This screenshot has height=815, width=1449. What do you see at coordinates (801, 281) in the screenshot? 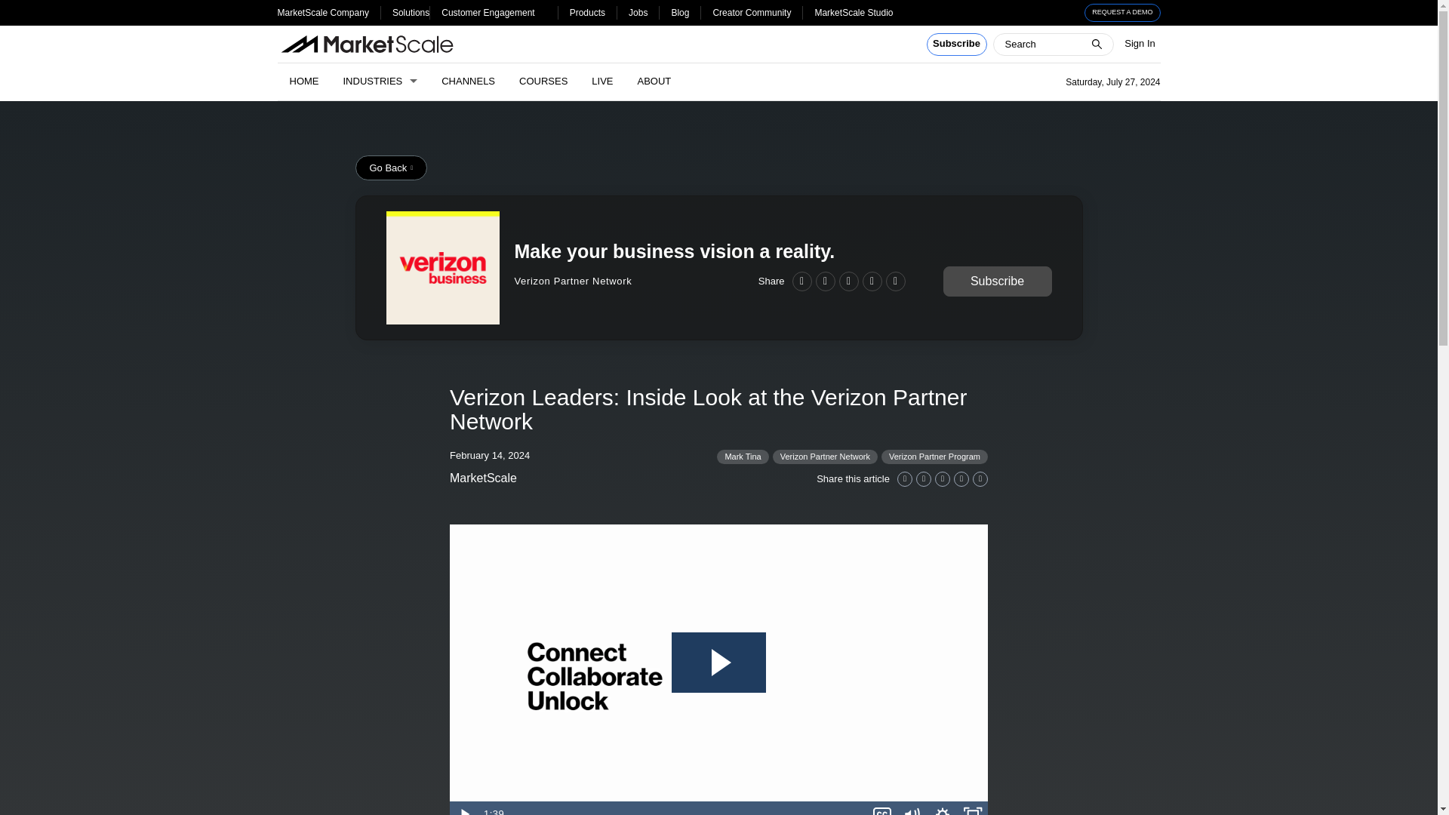
I see `Share on Linkedin` at bounding box center [801, 281].